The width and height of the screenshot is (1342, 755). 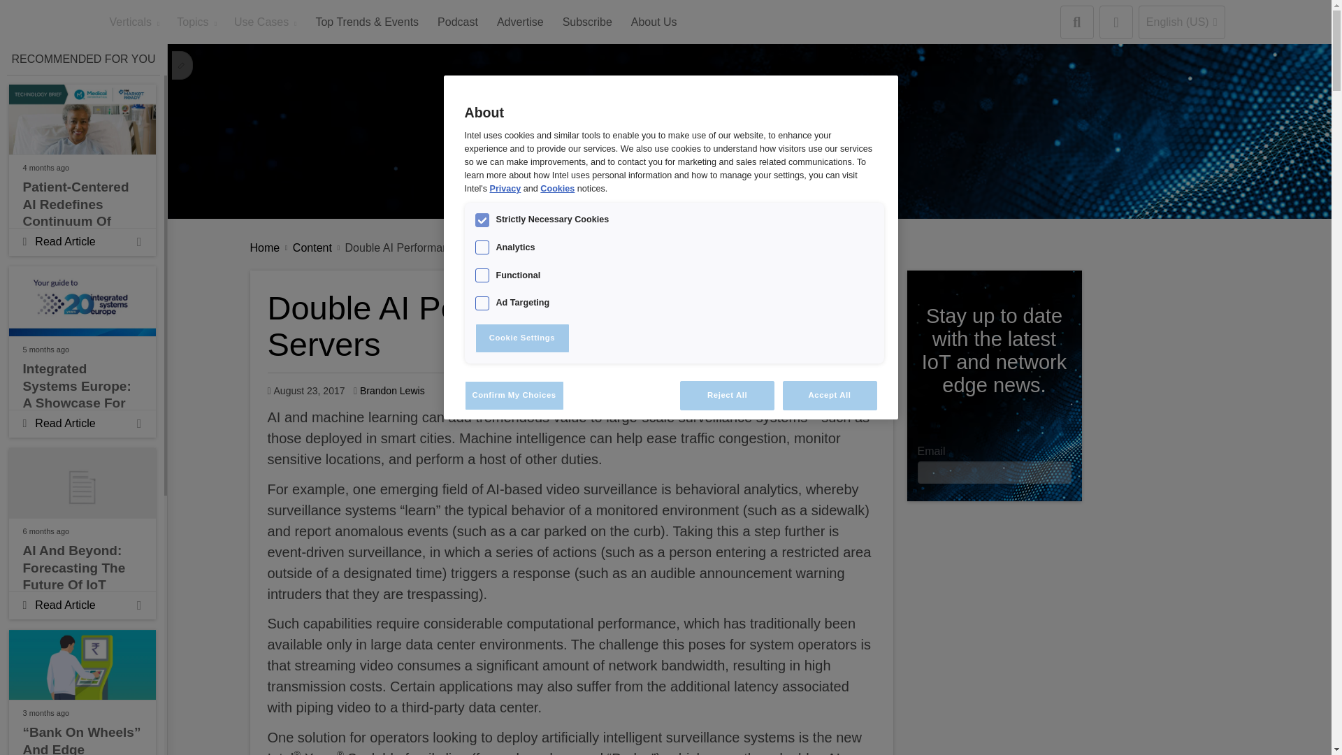 What do you see at coordinates (457, 22) in the screenshot?
I see `Podcast` at bounding box center [457, 22].